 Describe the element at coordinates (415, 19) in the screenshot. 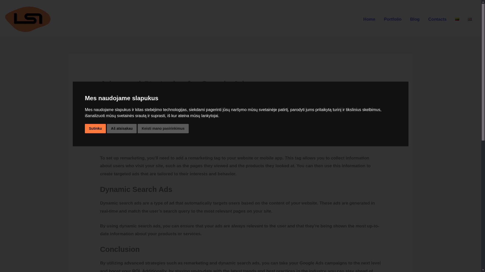

I see `Blog` at that location.